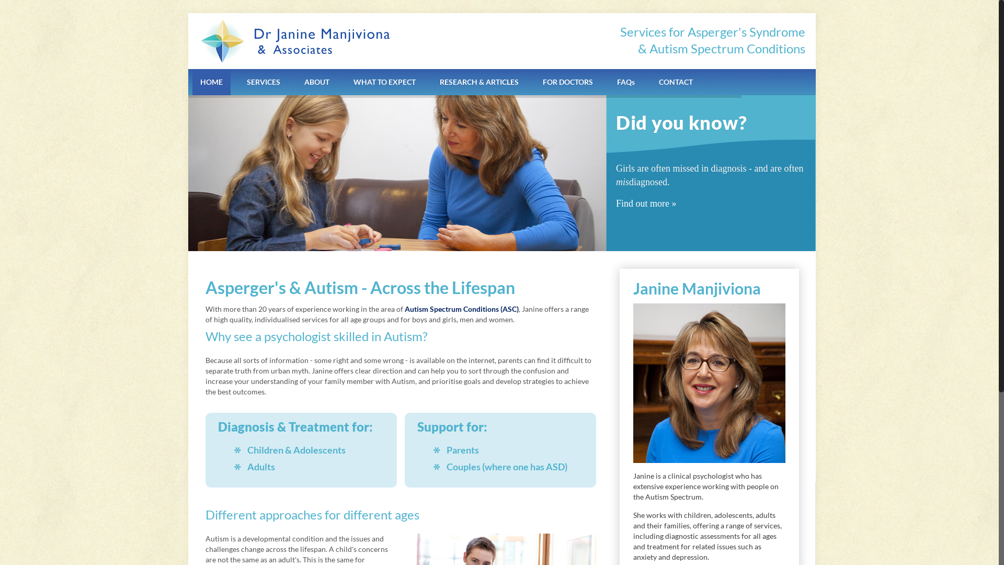 The image size is (1004, 565). I want to click on RESEARCH & ARTICLES, so click(479, 82).